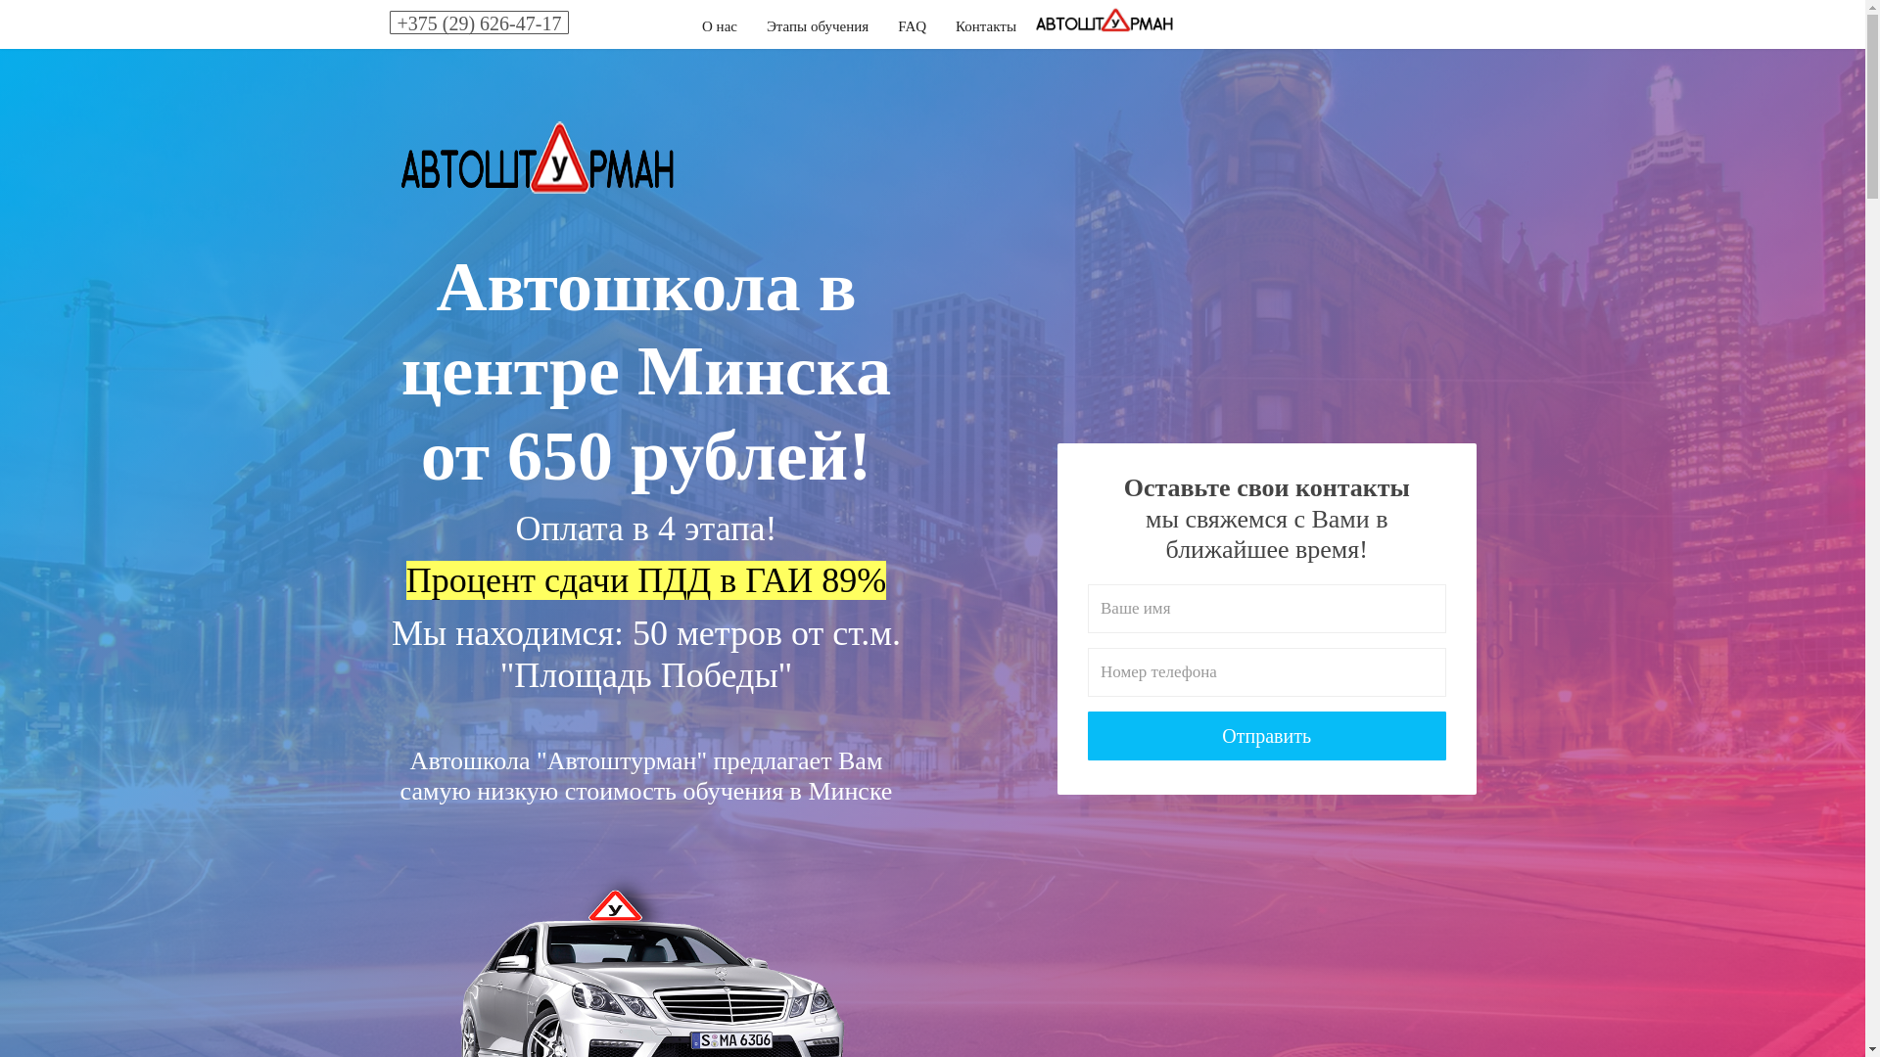 The height and width of the screenshot is (1057, 1880). Describe the element at coordinates (480, 23) in the screenshot. I see `+375 (29) 626-47-17` at that location.